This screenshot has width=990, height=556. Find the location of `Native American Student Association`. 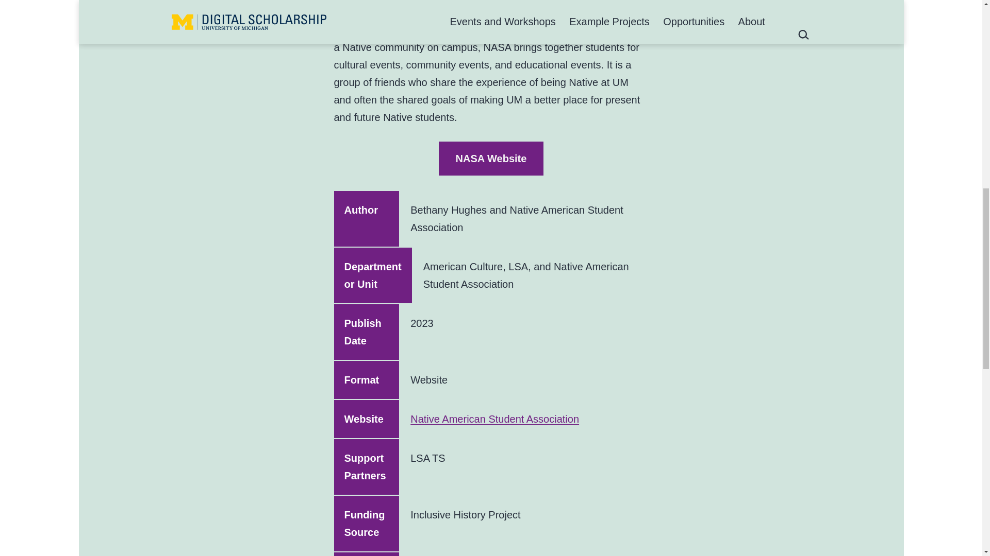

Native American Student Association is located at coordinates (495, 419).